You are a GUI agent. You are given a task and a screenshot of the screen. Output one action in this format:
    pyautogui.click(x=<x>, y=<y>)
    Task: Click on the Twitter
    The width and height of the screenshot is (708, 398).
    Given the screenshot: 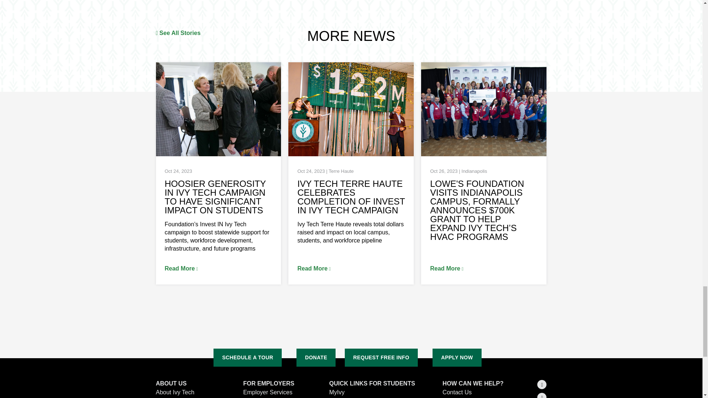 What is the action you would take?
    pyautogui.click(x=542, y=385)
    